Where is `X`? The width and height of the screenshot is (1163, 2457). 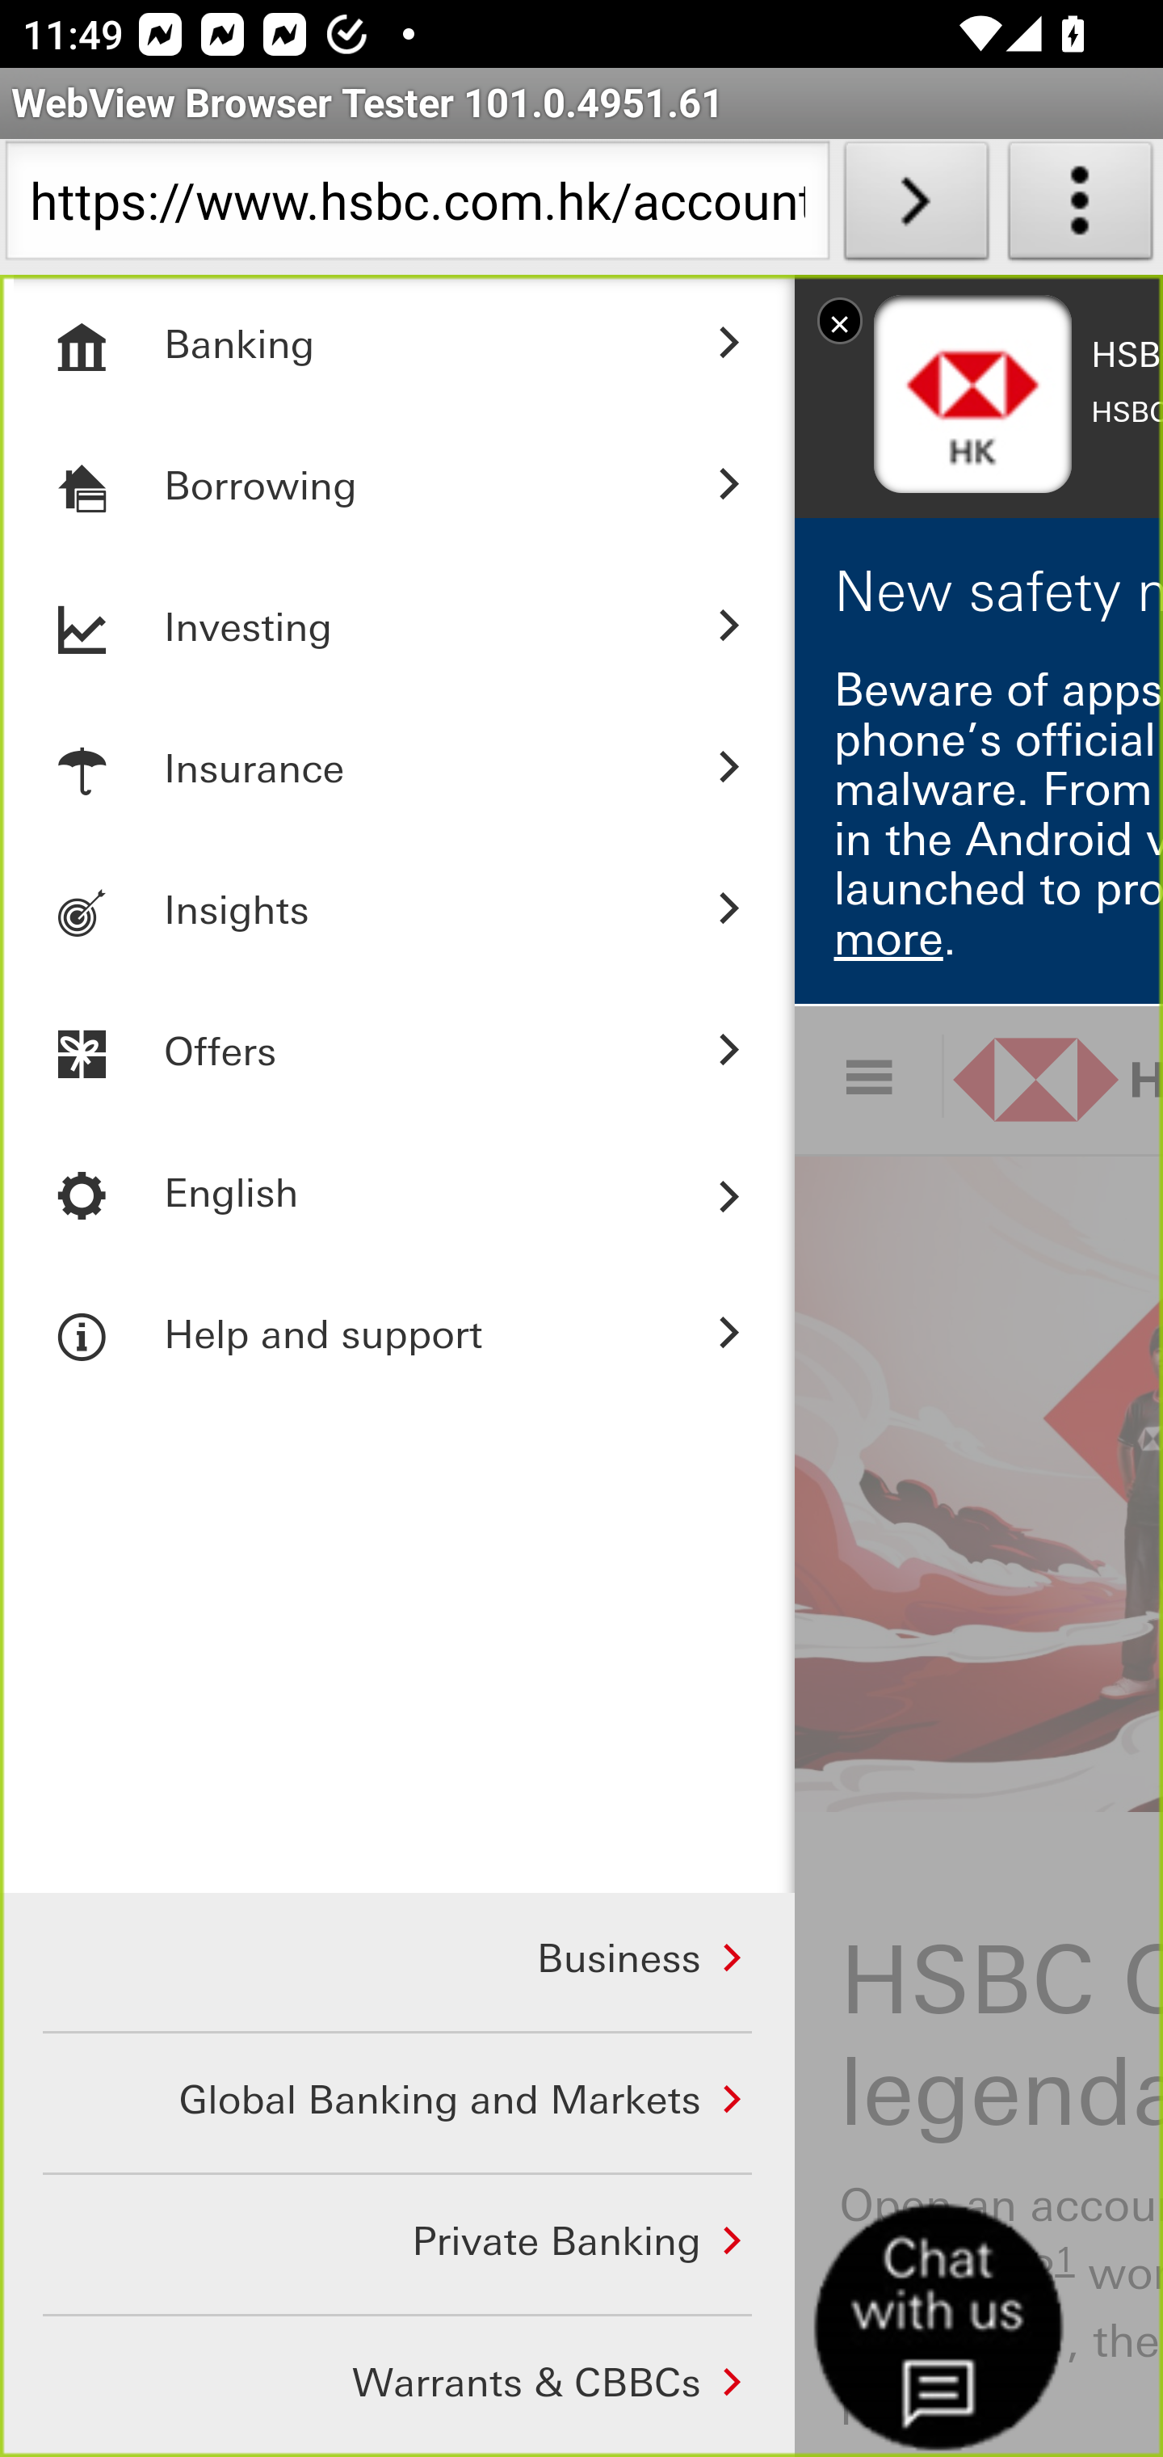 X is located at coordinates (839, 320).